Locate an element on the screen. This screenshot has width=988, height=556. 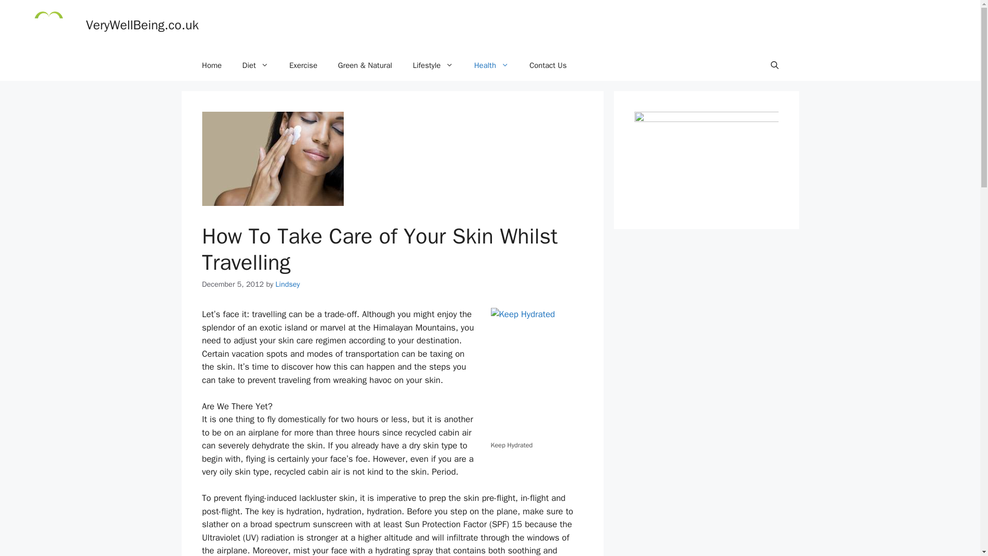
Home is located at coordinates (211, 65).